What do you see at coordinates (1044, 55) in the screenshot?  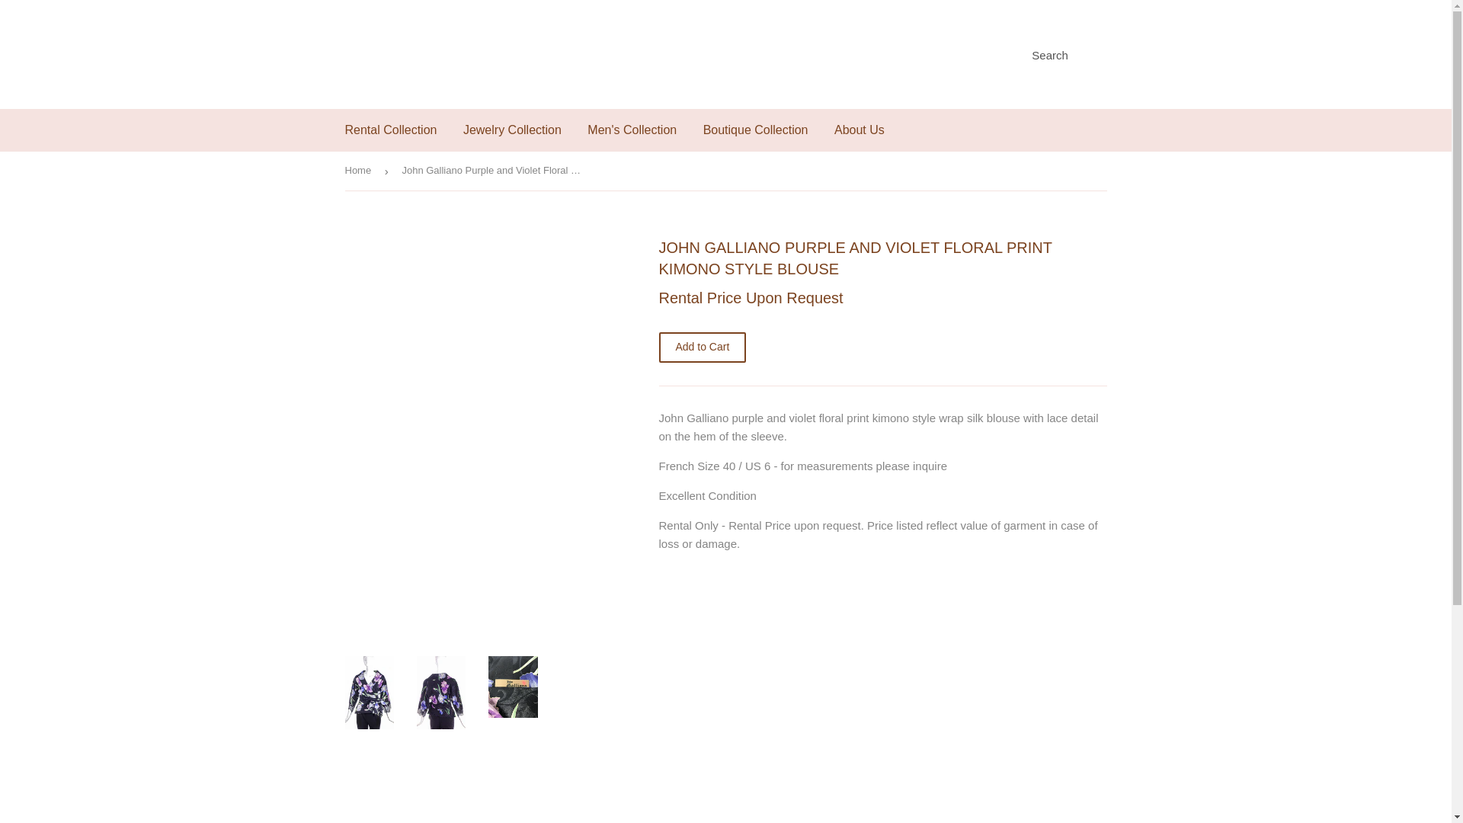 I see `Search` at bounding box center [1044, 55].